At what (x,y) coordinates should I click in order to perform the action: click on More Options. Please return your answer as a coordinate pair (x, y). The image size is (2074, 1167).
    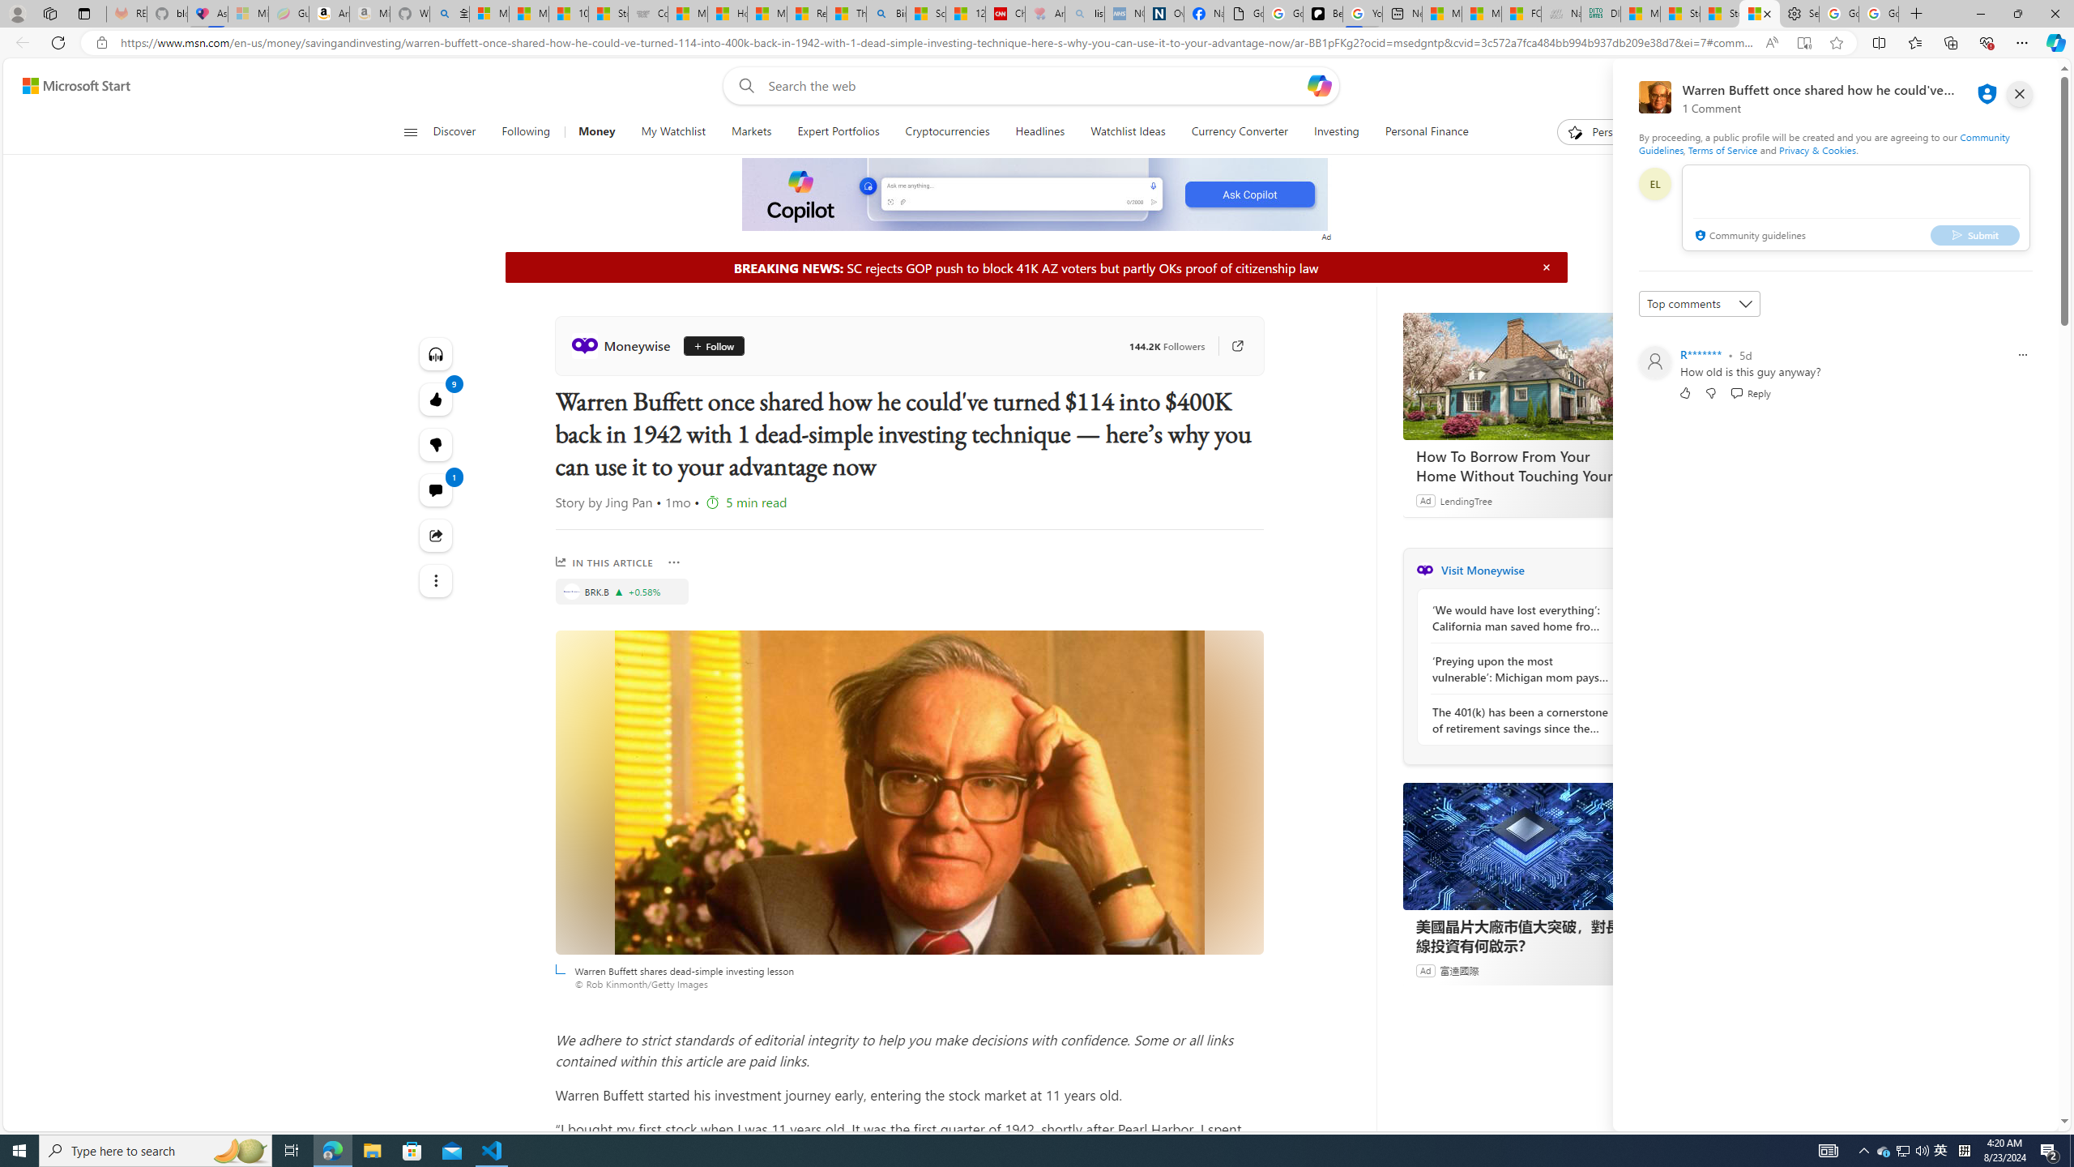
    Looking at the image, I should click on (675, 562).